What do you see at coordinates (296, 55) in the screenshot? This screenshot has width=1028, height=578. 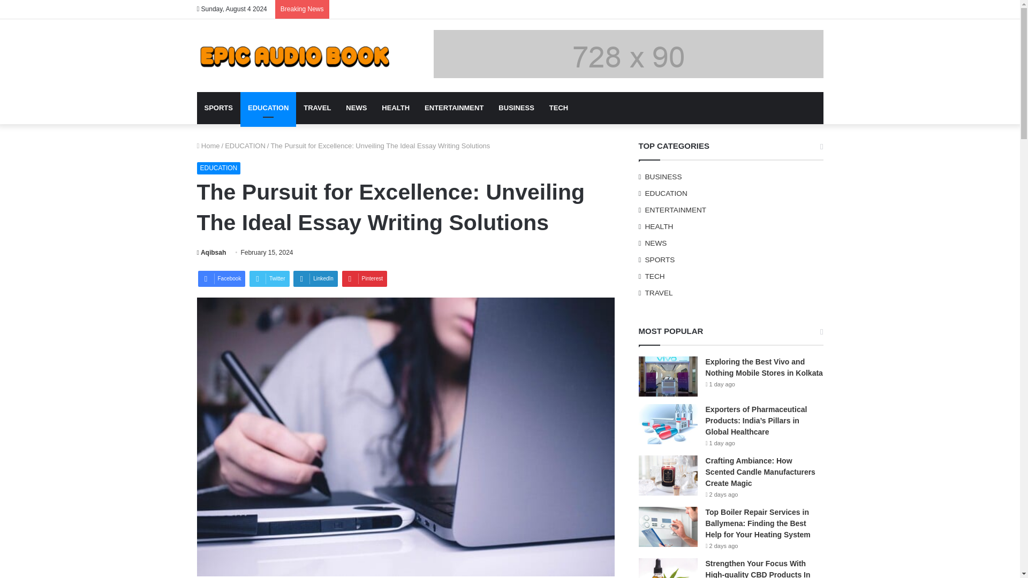 I see `Epic Audio Book` at bounding box center [296, 55].